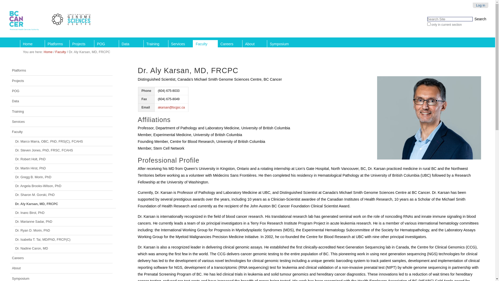 The height and width of the screenshot is (281, 499). What do you see at coordinates (63, 168) in the screenshot?
I see `Dr. Martin Hirst, PhD` at bounding box center [63, 168].